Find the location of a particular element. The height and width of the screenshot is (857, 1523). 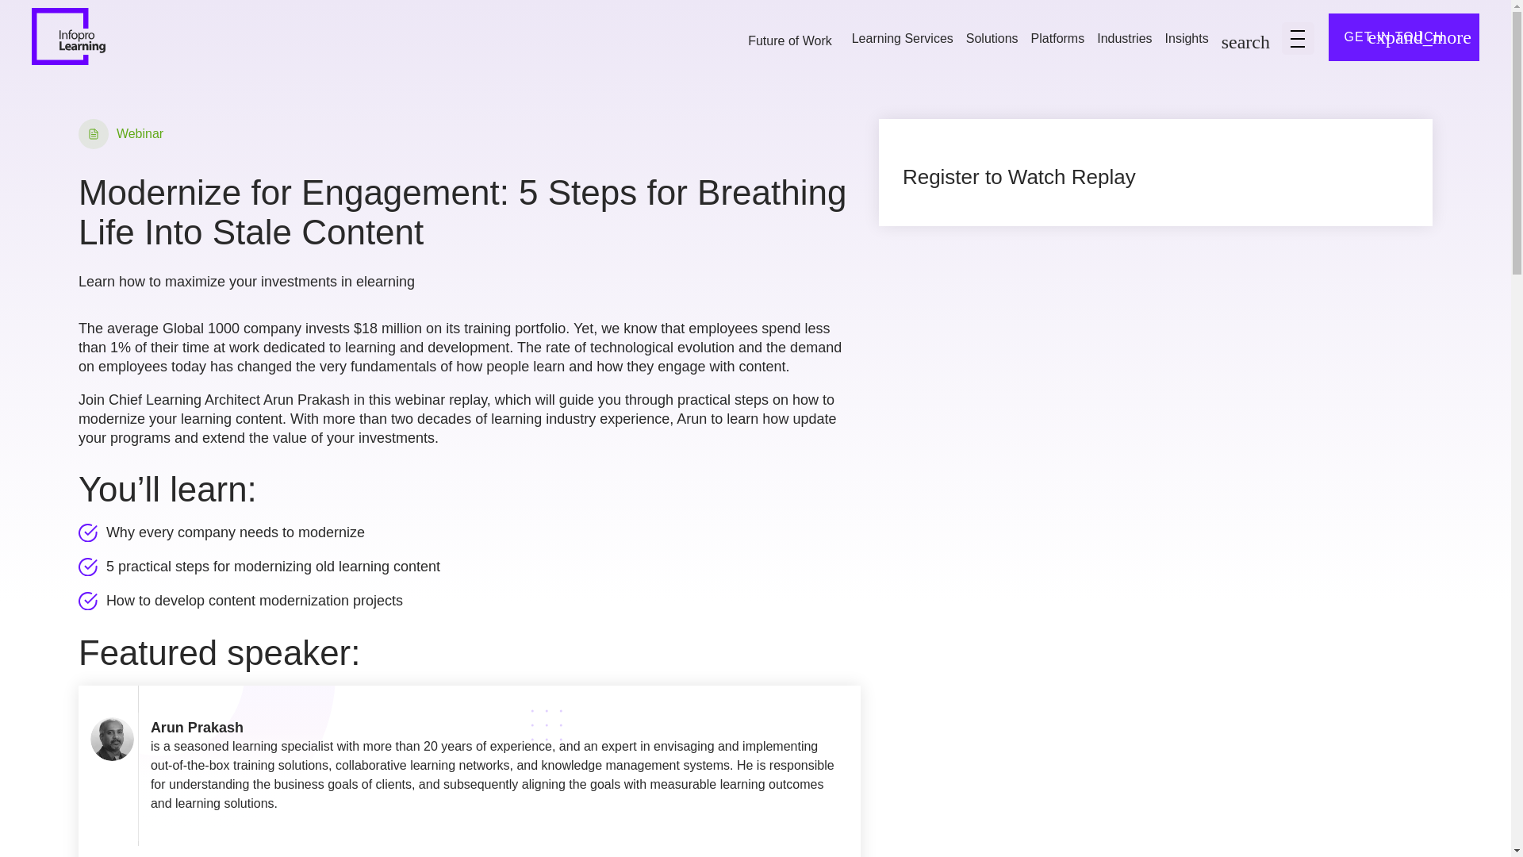

Platforms is located at coordinates (1057, 40).